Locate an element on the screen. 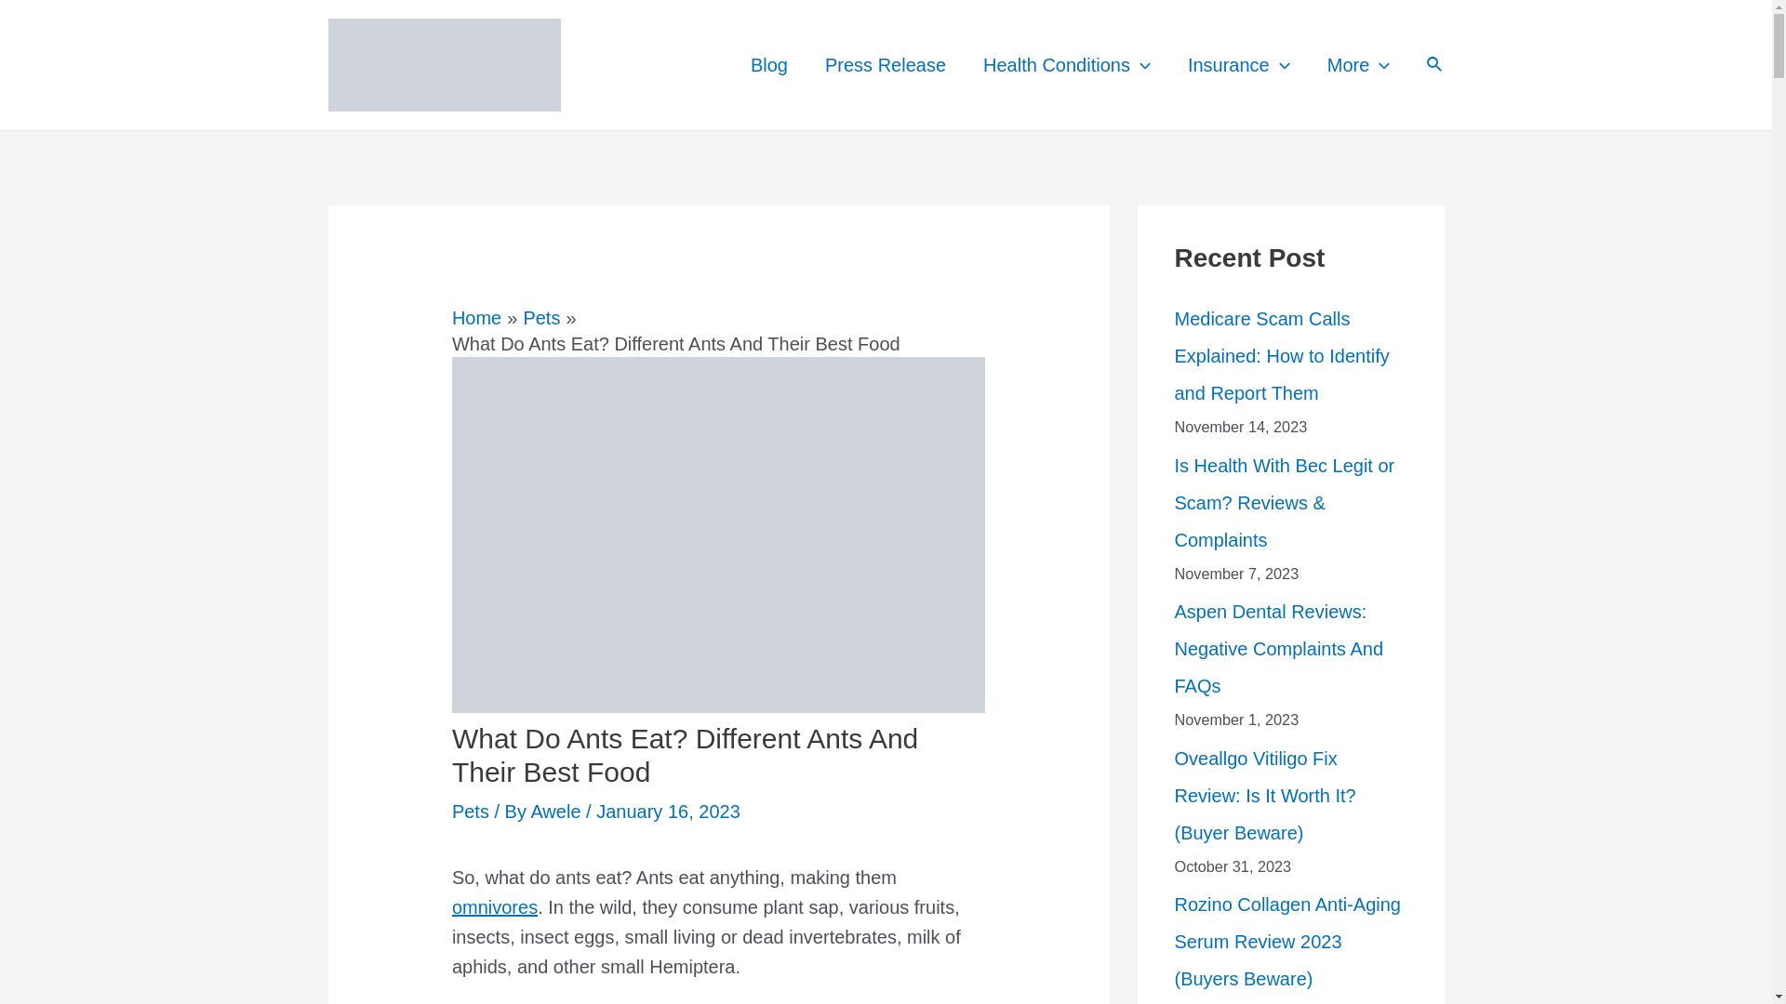 The image size is (1786, 1004). View all posts by Awele is located at coordinates (558, 811).